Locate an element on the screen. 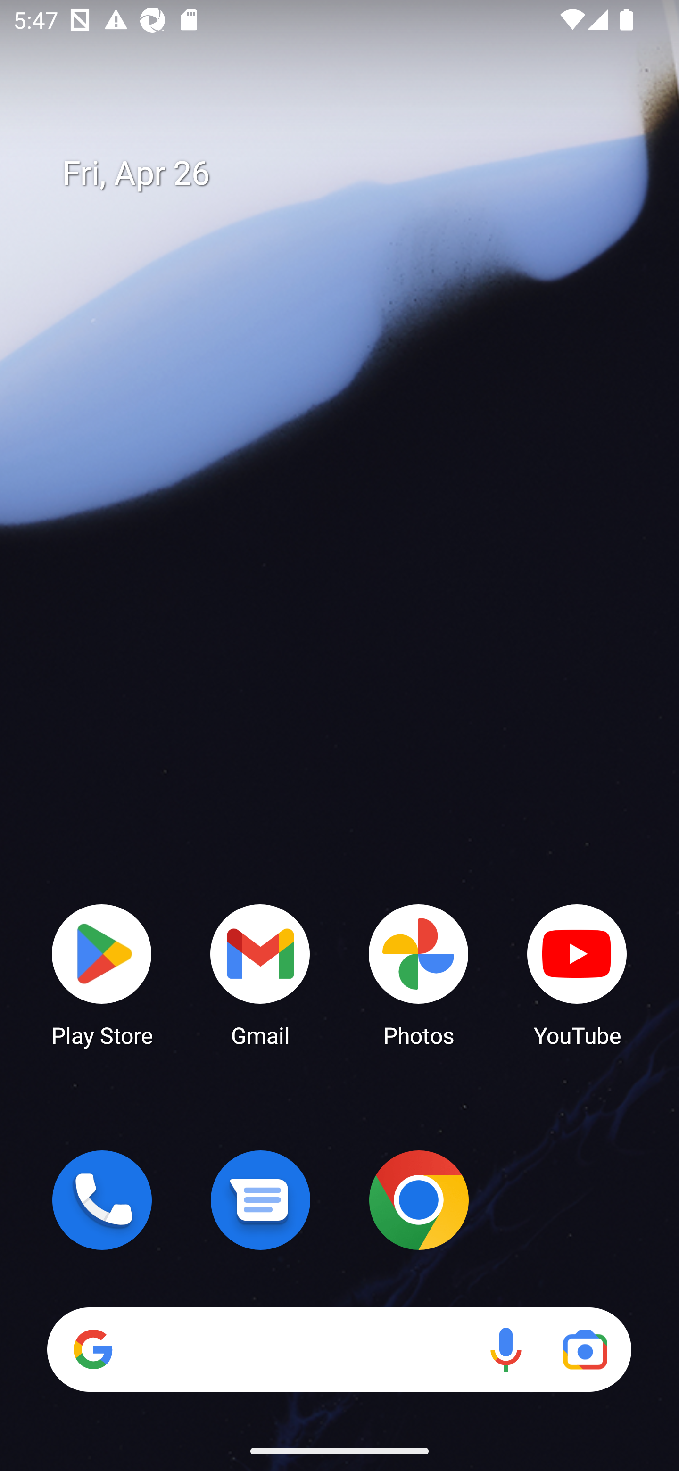 The height and width of the screenshot is (1471, 679). YouTube is located at coordinates (577, 974).